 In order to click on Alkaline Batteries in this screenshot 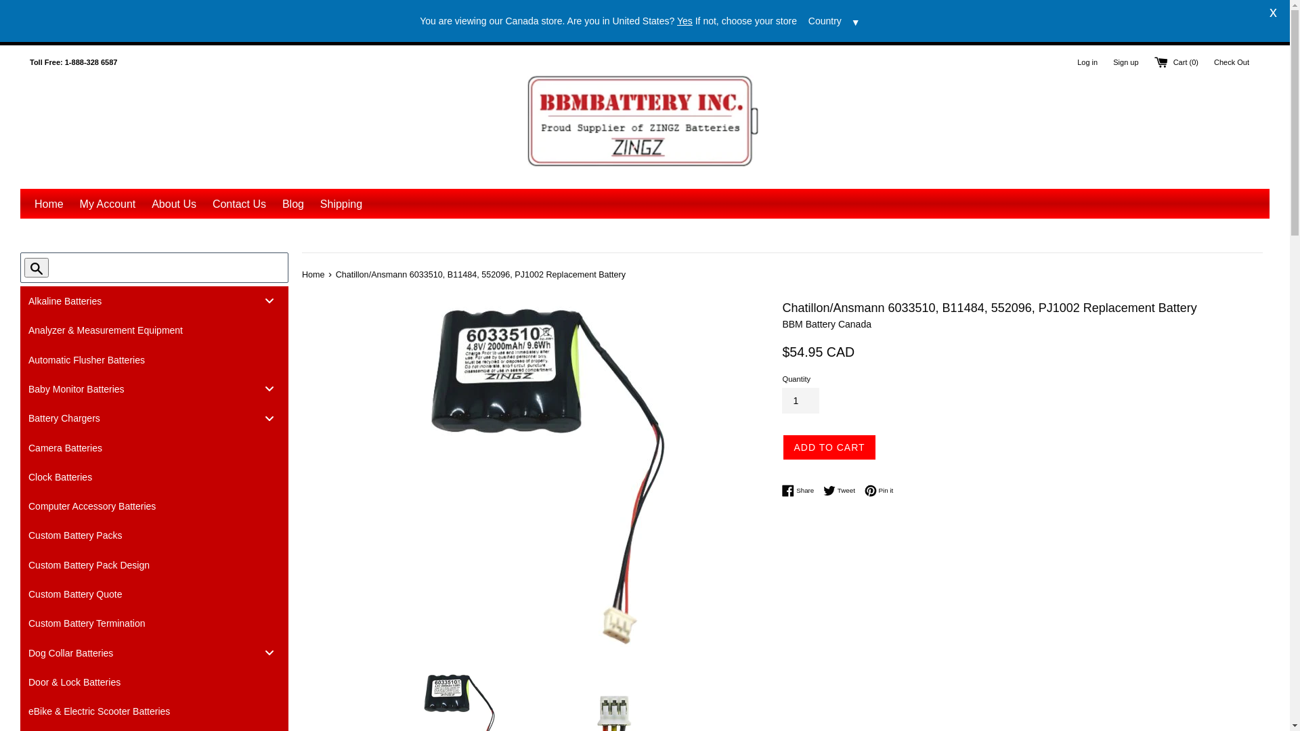, I will do `click(154, 301)`.